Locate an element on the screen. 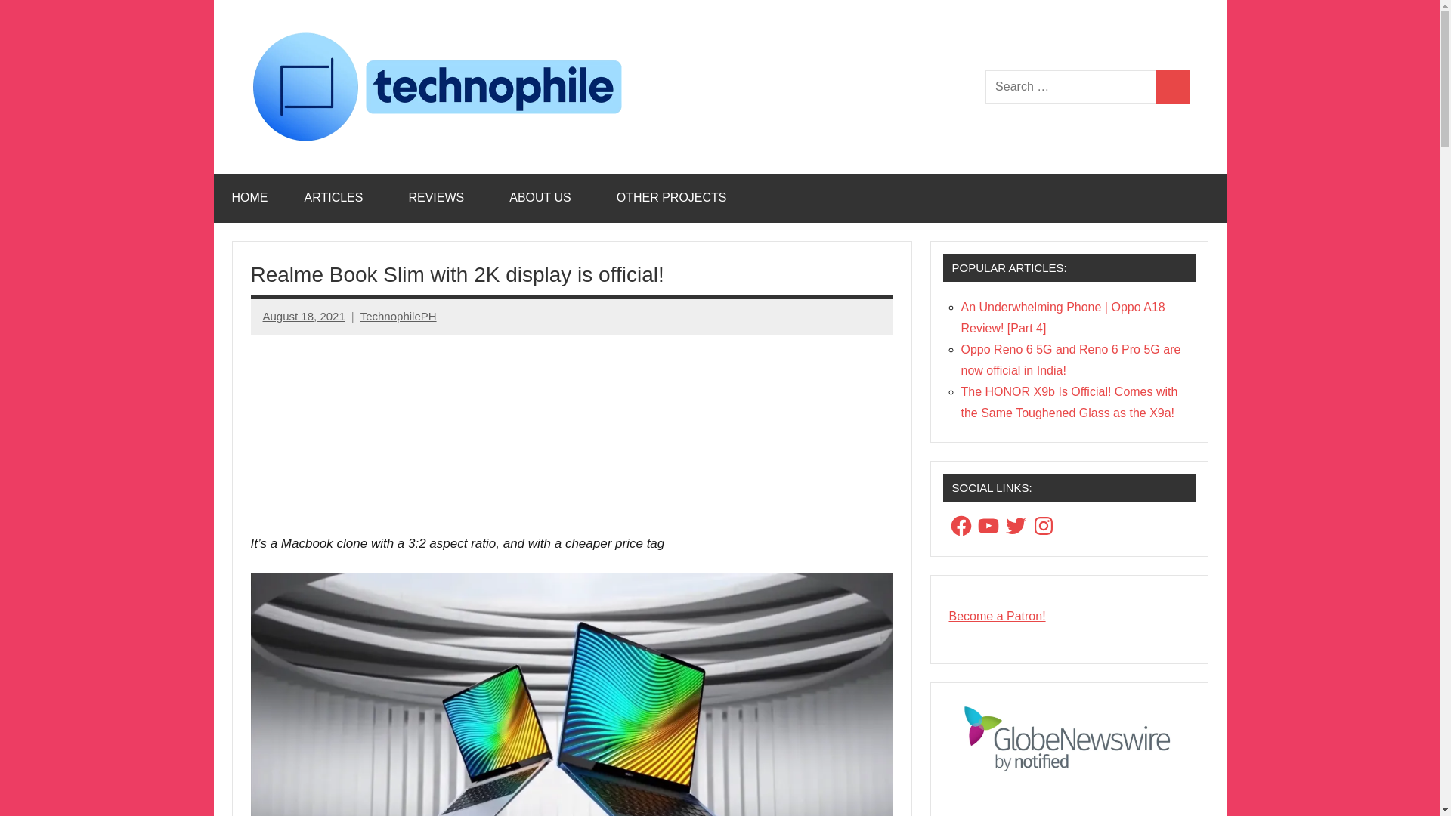 Image resolution: width=1451 pixels, height=816 pixels. OTHER PROJECTS is located at coordinates (676, 198).